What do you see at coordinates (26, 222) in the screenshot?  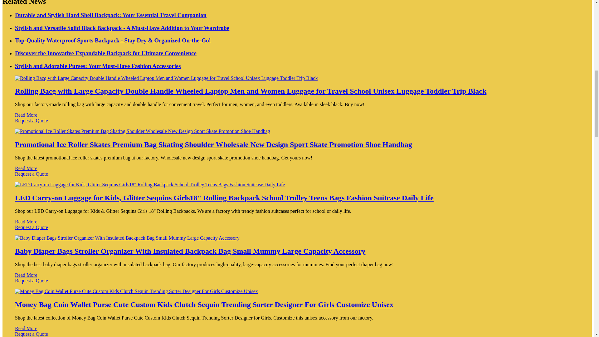 I see `Read More` at bounding box center [26, 222].